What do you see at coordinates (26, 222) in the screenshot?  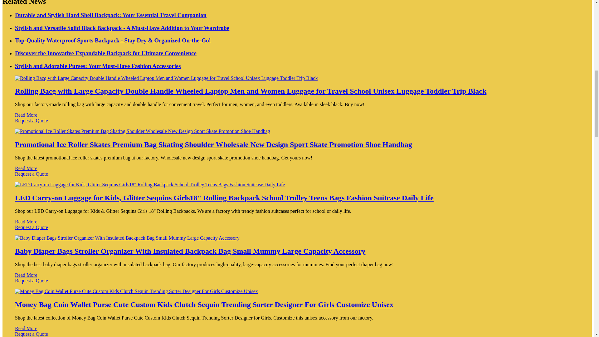 I see `Read More` at bounding box center [26, 222].